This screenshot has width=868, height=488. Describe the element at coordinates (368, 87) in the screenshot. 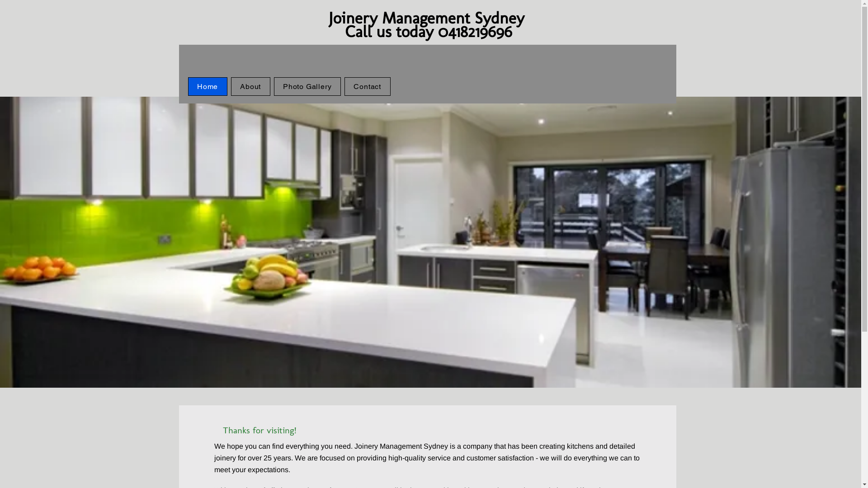

I see `Contact` at that location.